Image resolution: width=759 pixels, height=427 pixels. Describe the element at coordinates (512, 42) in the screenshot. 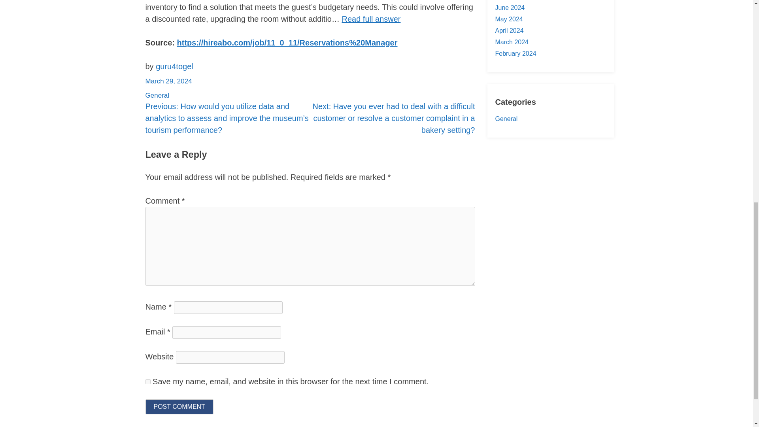

I see `March 2024` at that location.